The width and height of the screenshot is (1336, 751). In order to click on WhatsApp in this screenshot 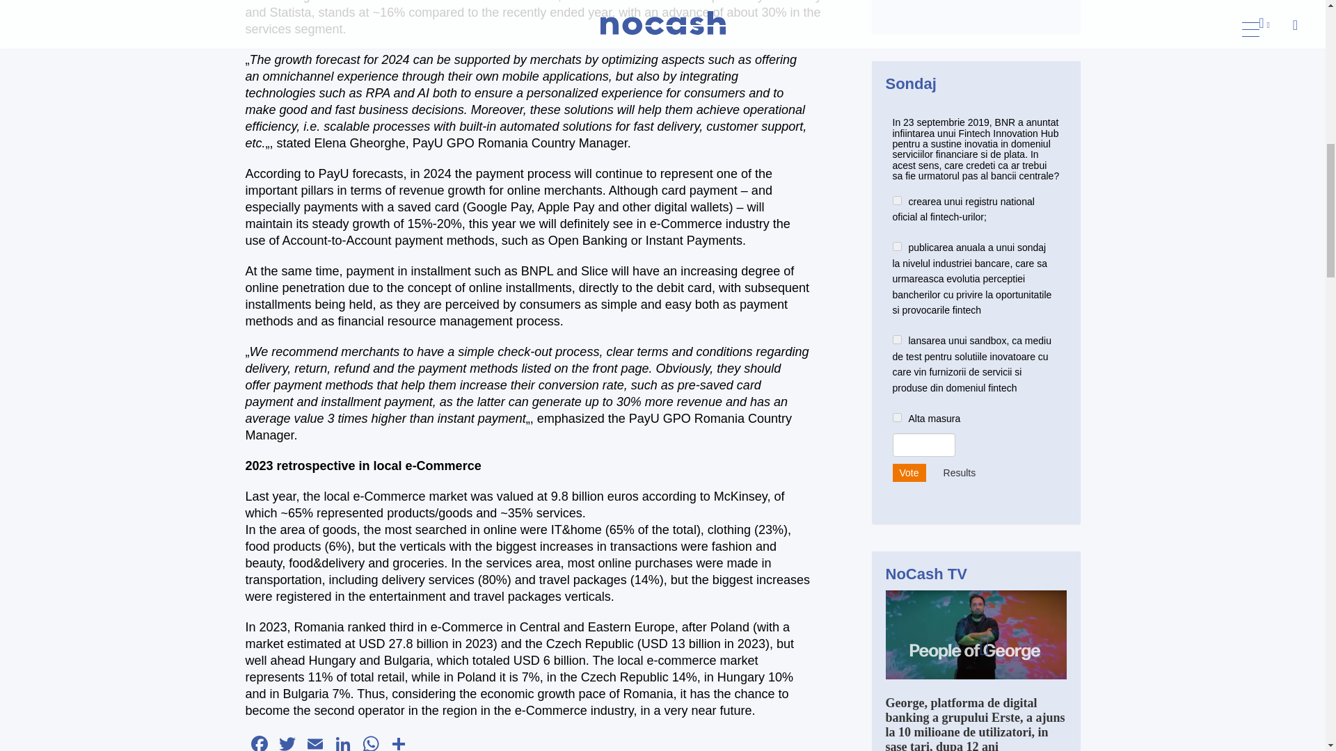, I will do `click(370, 742)`.